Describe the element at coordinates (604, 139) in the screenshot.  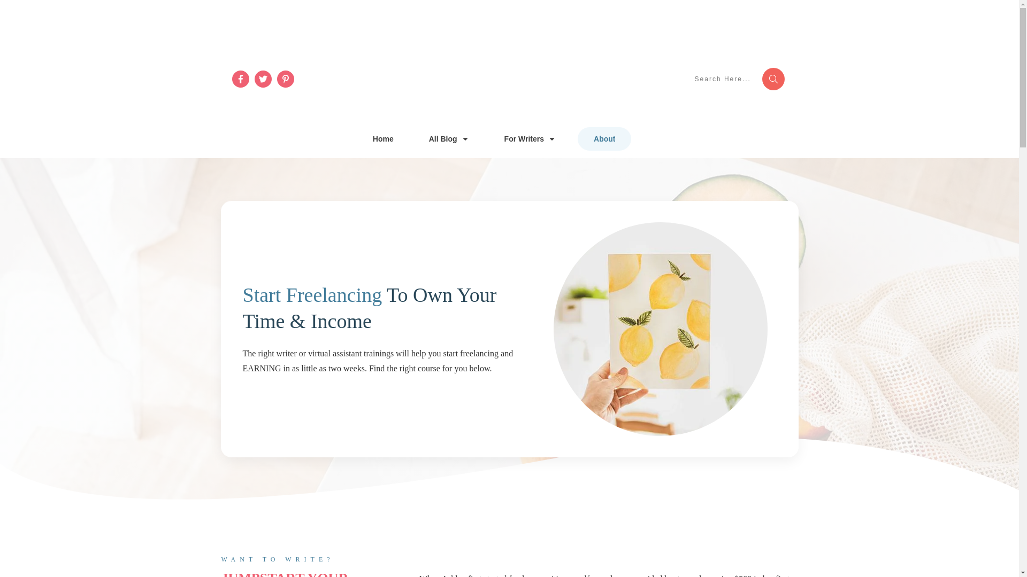
I see `About` at that location.